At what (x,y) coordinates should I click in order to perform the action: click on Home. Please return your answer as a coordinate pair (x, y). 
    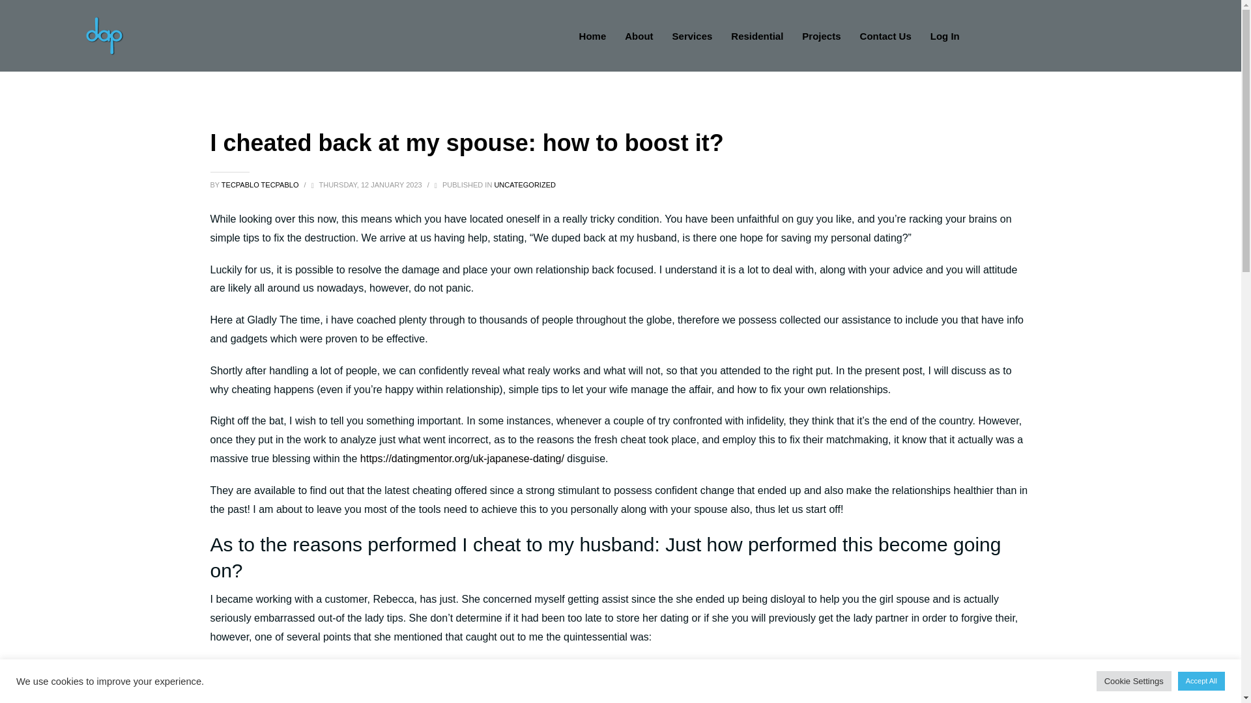
    Looking at the image, I should click on (593, 36).